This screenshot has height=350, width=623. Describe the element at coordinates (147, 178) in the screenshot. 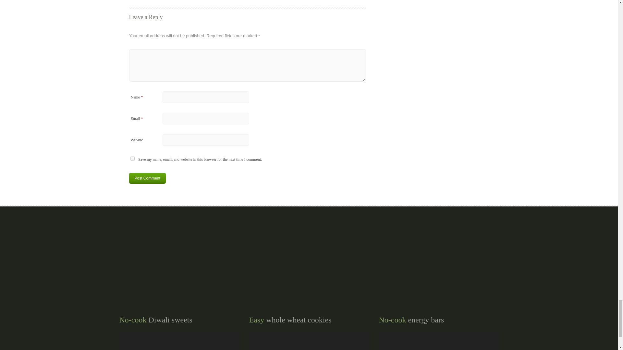

I see `Post Comment` at that location.